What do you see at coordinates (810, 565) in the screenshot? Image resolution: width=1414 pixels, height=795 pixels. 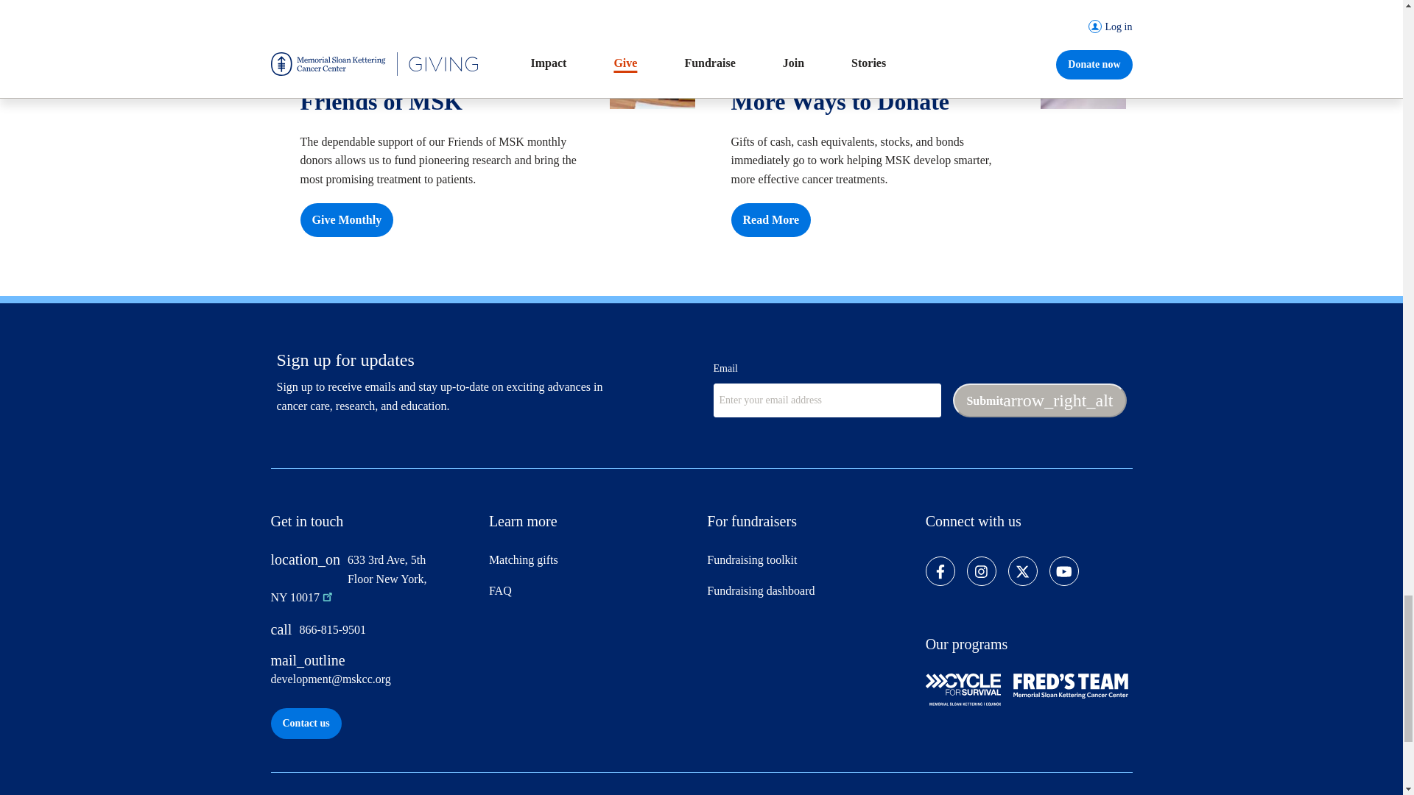 I see `Fundraising toolkit` at bounding box center [810, 565].